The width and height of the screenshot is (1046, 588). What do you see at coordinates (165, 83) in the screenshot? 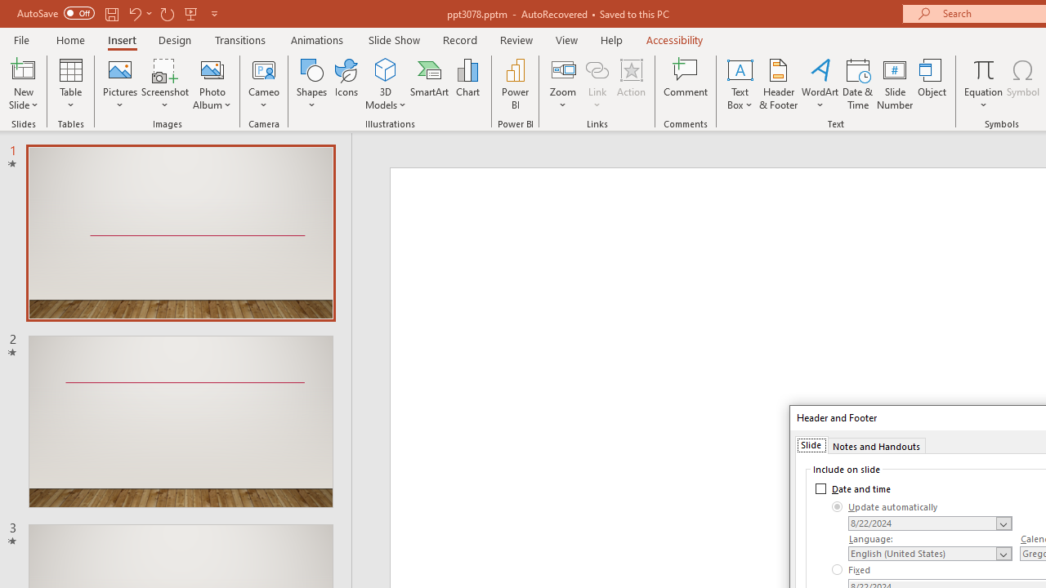
I see `Screenshot` at bounding box center [165, 83].